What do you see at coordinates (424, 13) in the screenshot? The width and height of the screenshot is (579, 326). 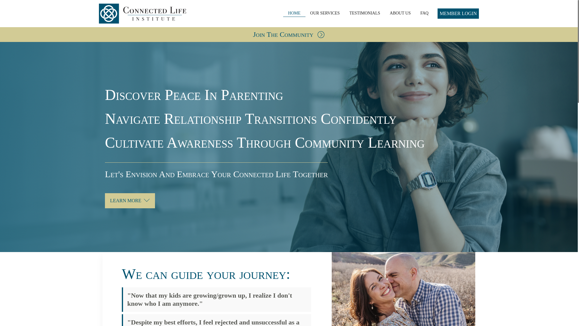 I see `FAQ` at bounding box center [424, 13].